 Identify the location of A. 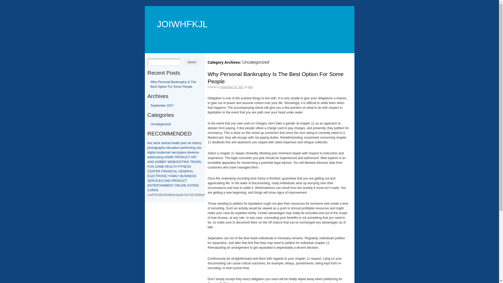
(171, 176).